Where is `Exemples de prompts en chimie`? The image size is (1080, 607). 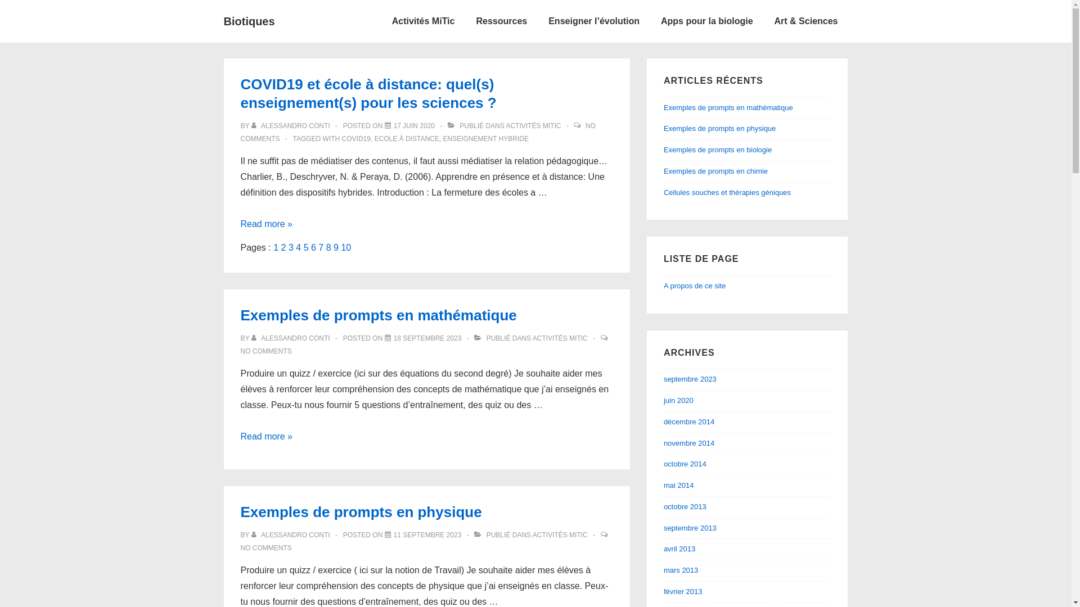 Exemples de prompts en chimie is located at coordinates (715, 171).